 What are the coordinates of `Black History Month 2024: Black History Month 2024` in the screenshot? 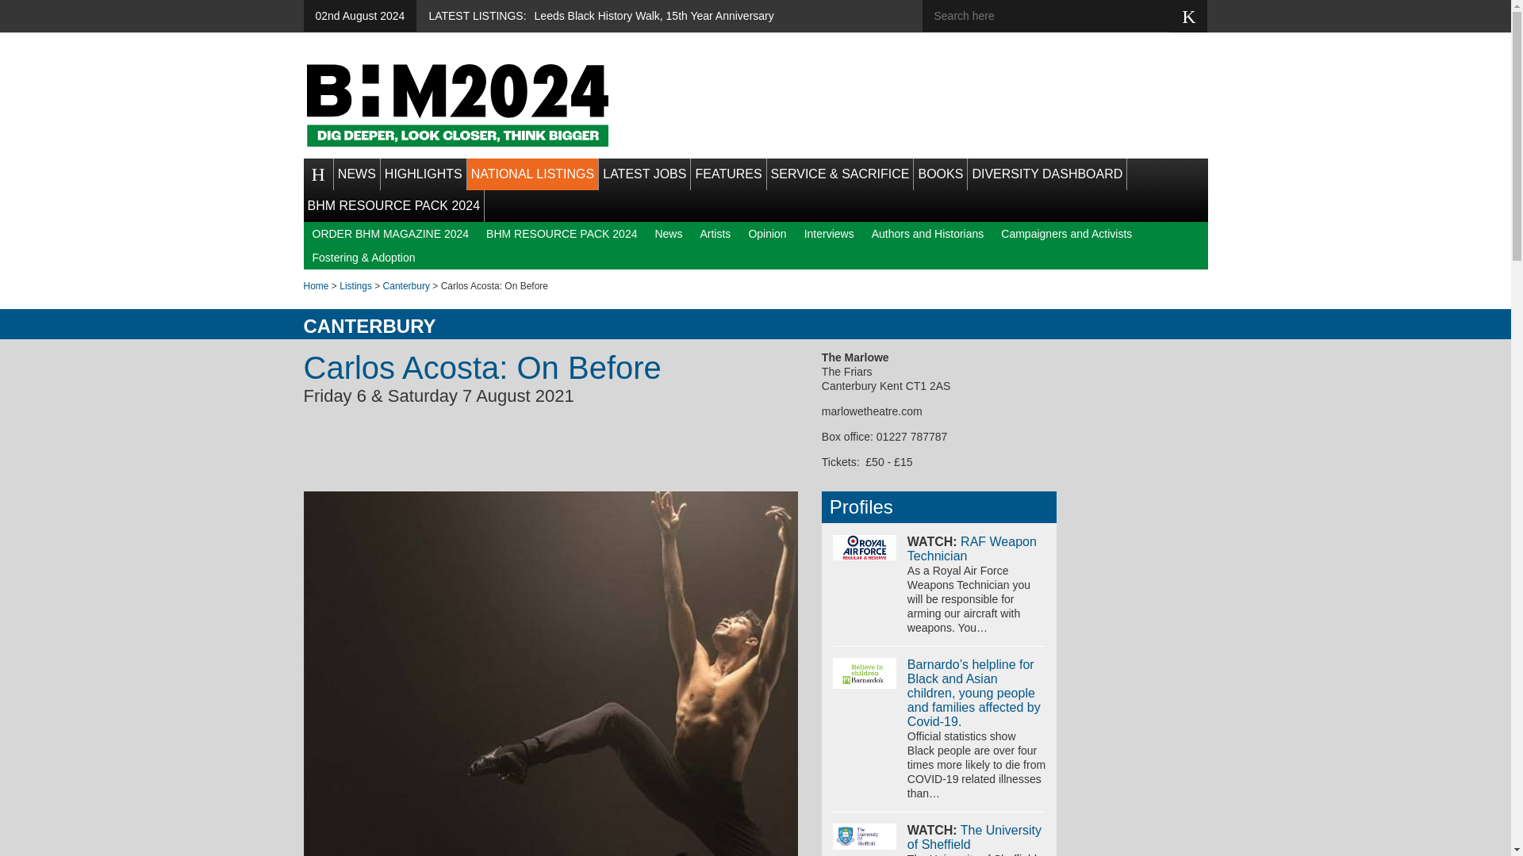 It's located at (457, 105).